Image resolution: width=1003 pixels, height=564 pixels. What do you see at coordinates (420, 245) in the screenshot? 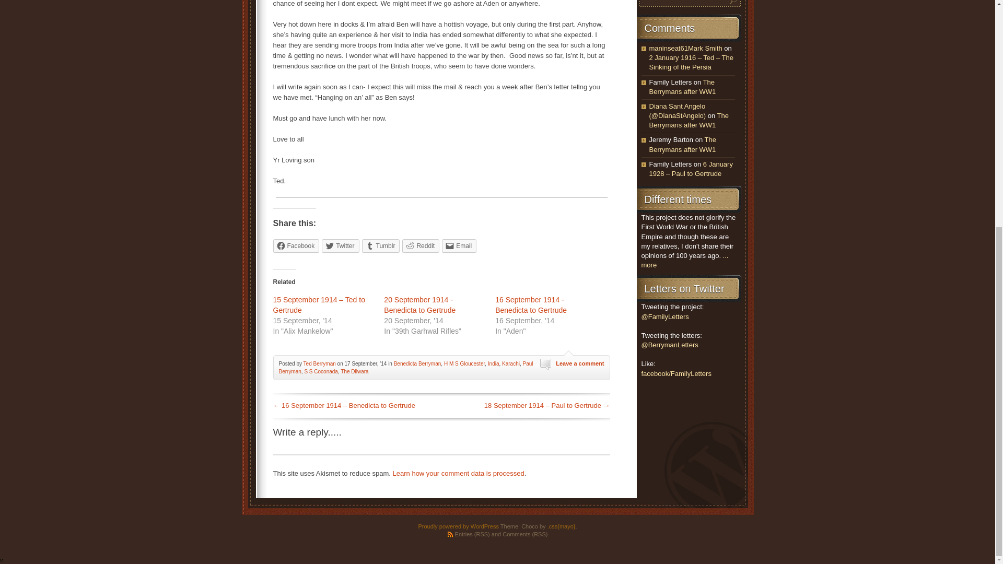
I see `Click to share on Reddit` at bounding box center [420, 245].